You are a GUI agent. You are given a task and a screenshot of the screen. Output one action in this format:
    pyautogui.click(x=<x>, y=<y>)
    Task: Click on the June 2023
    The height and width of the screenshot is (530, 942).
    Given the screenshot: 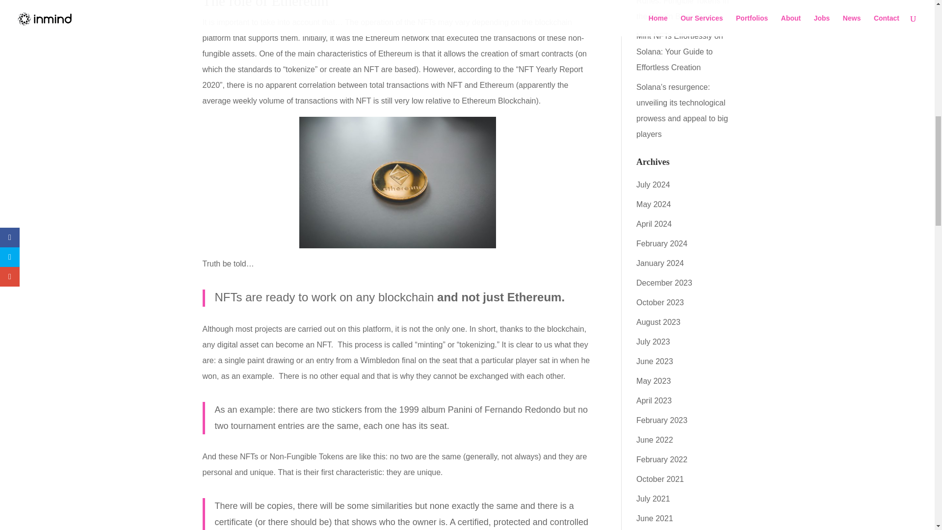 What is the action you would take?
    pyautogui.click(x=654, y=361)
    